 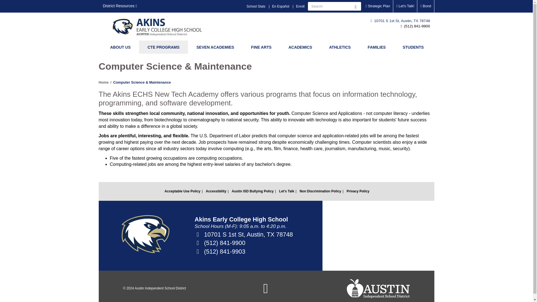 What do you see at coordinates (355, 6) in the screenshot?
I see `Search` at bounding box center [355, 6].